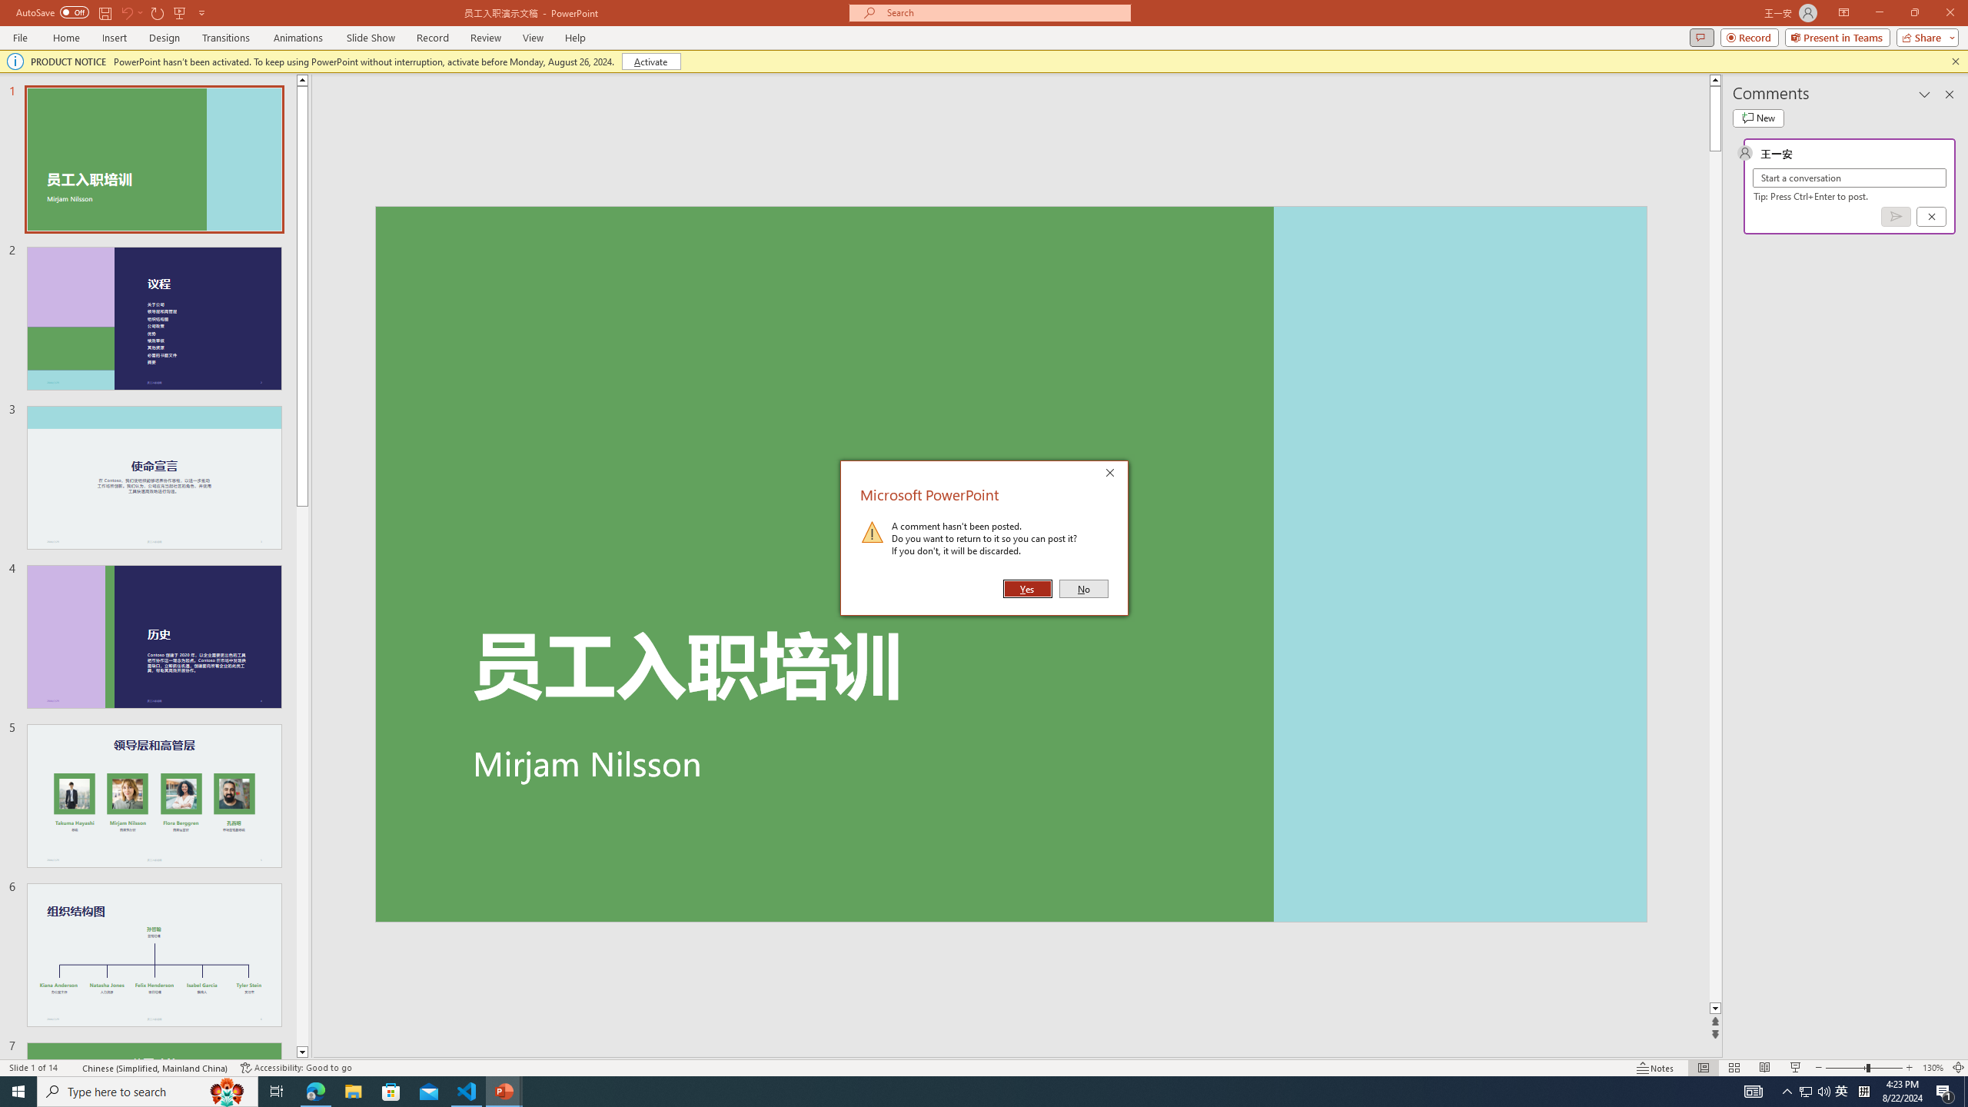 The image size is (1968, 1107). Describe the element at coordinates (71, 1068) in the screenshot. I see `Spell Check ` at that location.